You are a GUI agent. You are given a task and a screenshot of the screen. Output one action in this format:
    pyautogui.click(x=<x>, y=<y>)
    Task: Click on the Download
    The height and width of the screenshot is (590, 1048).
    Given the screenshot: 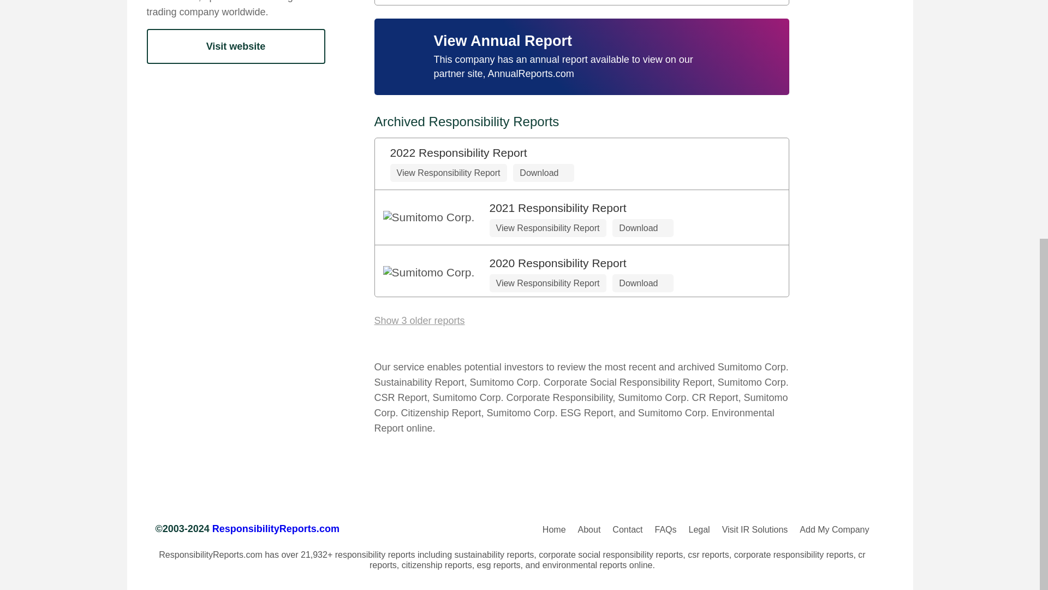 What is the action you would take?
    pyautogui.click(x=543, y=173)
    